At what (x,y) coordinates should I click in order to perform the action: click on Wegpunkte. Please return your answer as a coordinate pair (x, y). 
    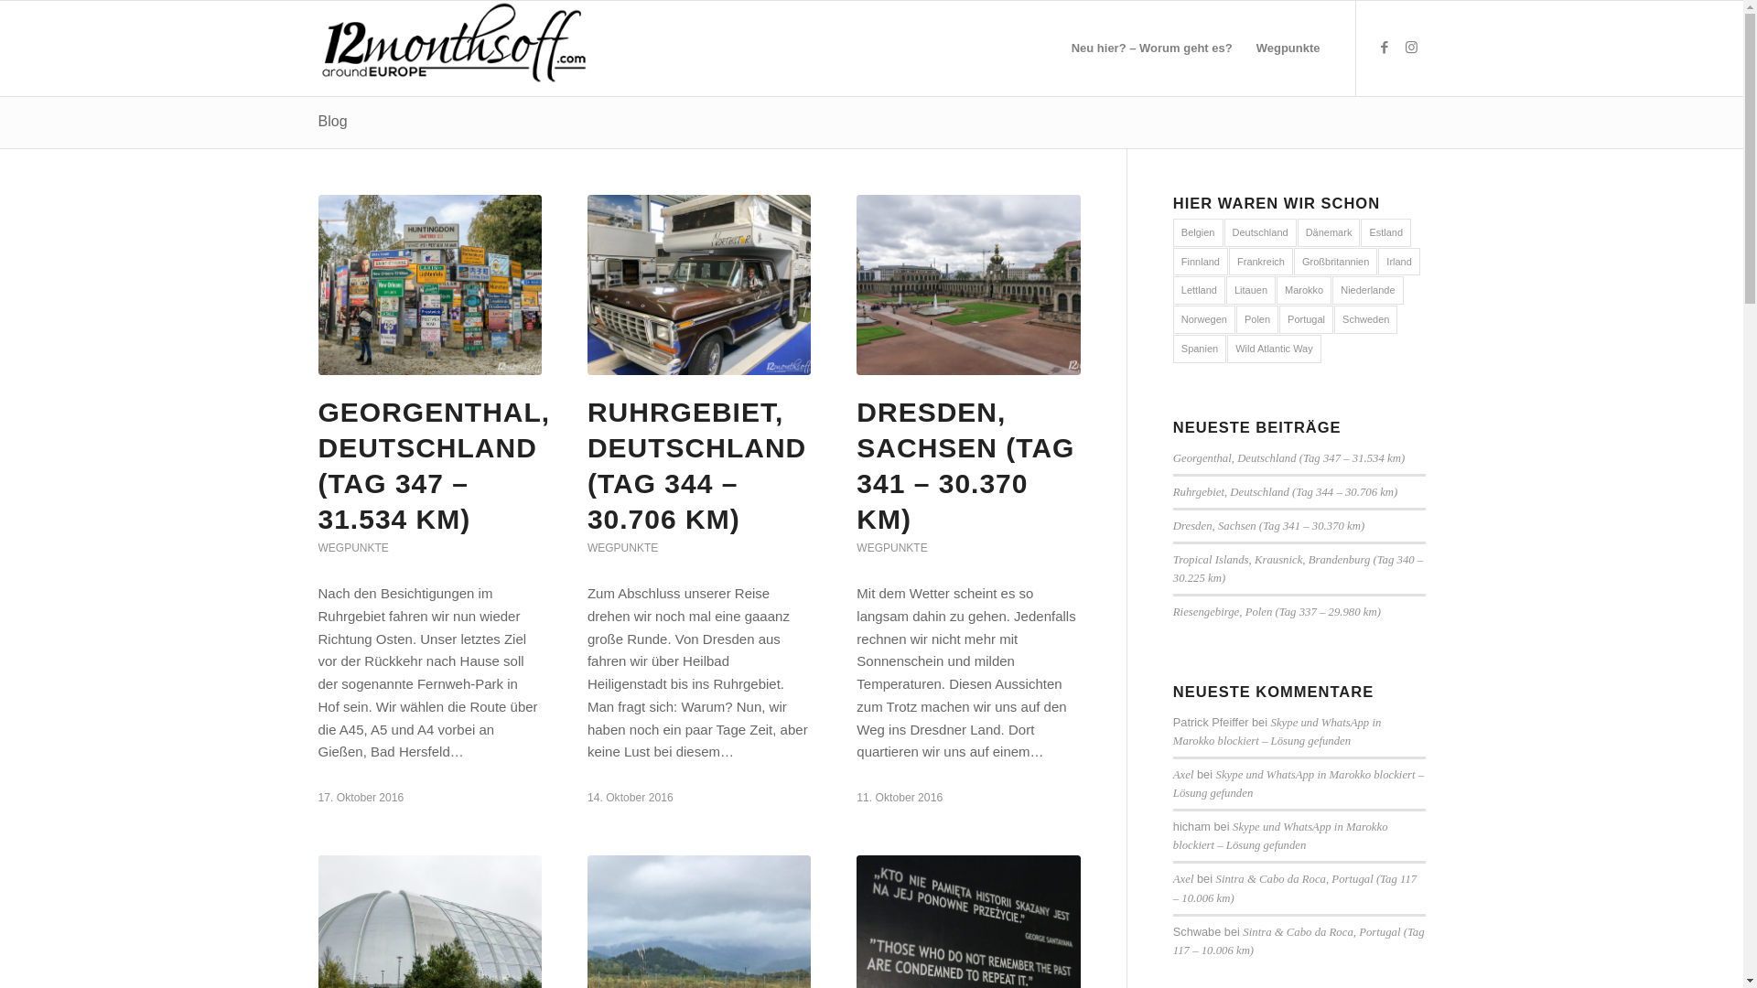
    Looking at the image, I should click on (1288, 48).